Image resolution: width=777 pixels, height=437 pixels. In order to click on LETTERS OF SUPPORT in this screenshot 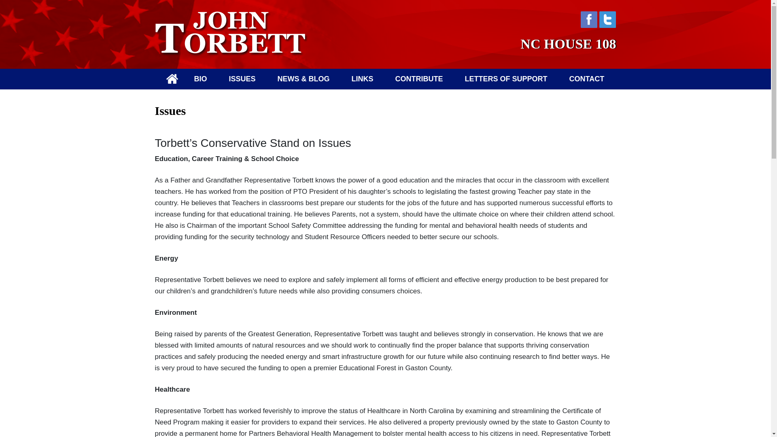, I will do `click(506, 79)`.